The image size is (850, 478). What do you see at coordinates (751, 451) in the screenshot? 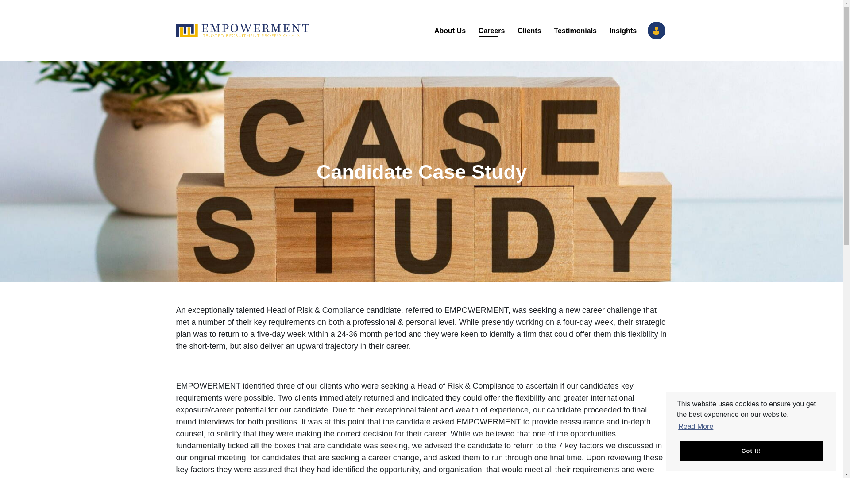
I see `Got It!` at bounding box center [751, 451].